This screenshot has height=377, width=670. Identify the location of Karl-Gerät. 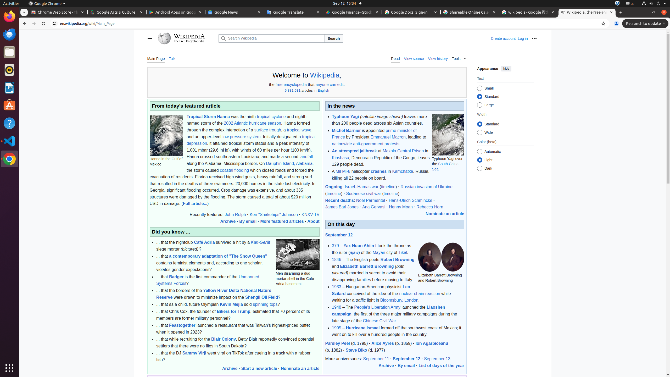
(261, 242).